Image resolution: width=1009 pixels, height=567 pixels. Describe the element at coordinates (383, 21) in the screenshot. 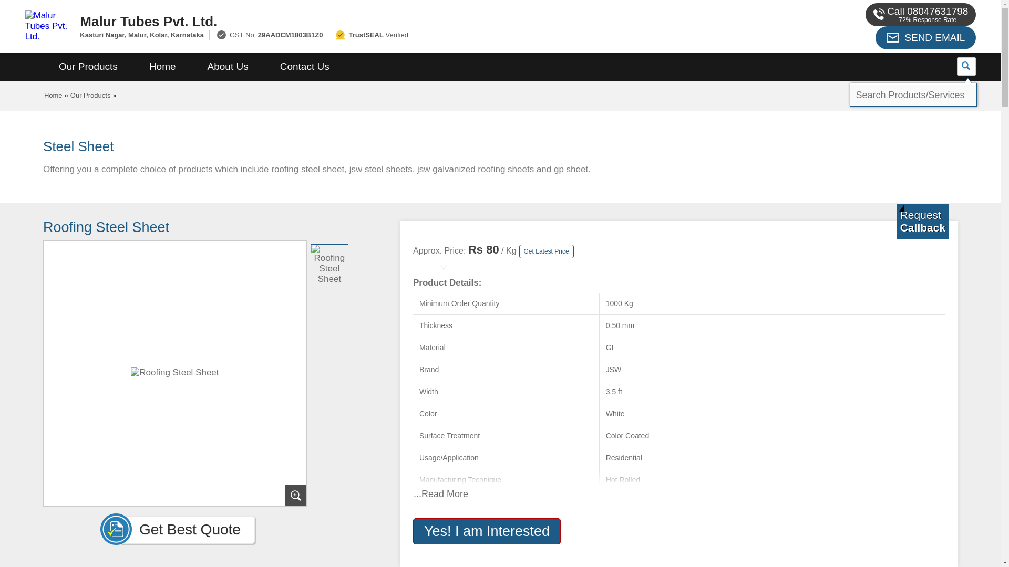

I see `Malur Tubes Pvt. Ltd.` at that location.